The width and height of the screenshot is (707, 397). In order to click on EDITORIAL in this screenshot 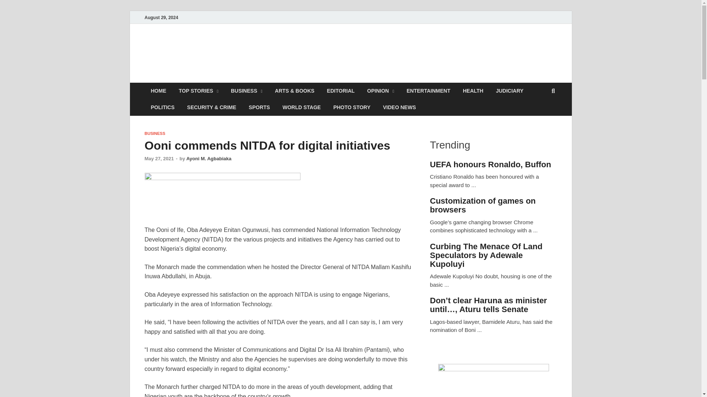, I will do `click(341, 91)`.